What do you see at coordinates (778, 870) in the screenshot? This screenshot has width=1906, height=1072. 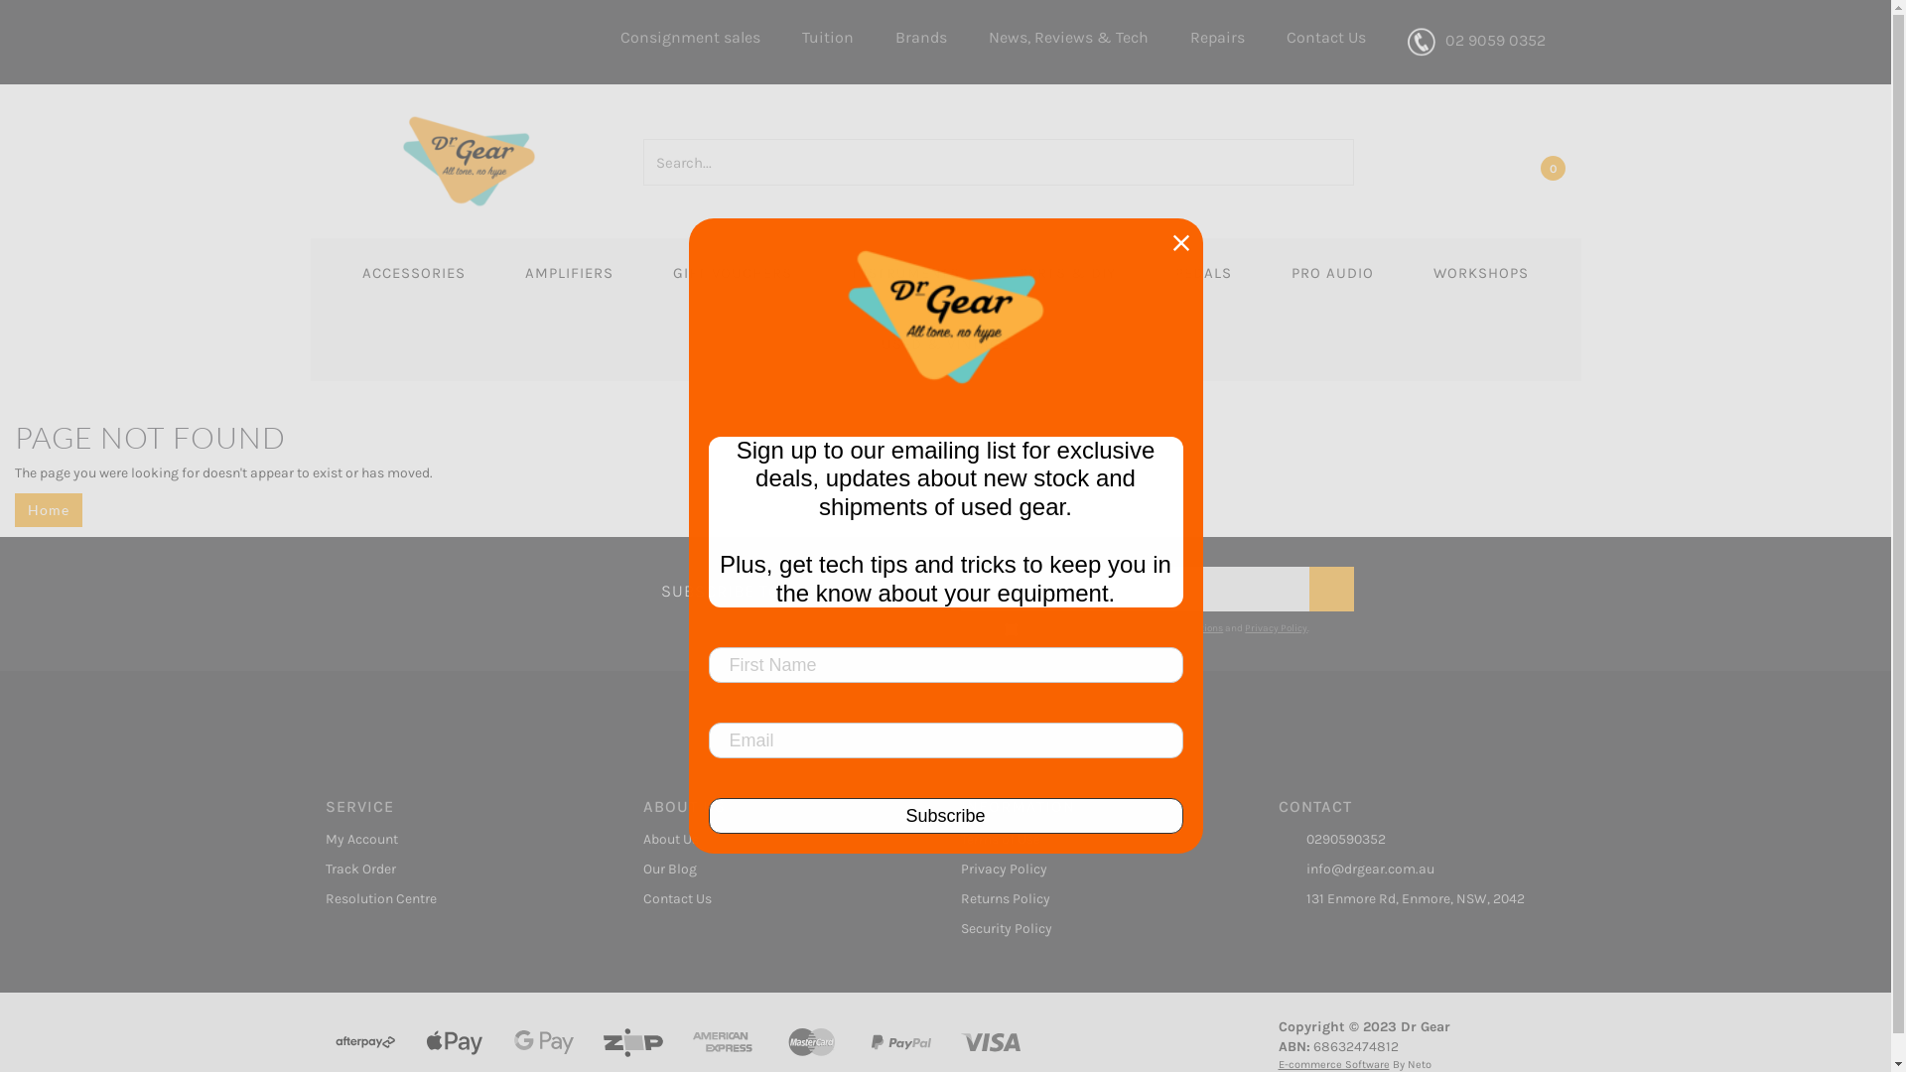 I see `Our Blog` at bounding box center [778, 870].